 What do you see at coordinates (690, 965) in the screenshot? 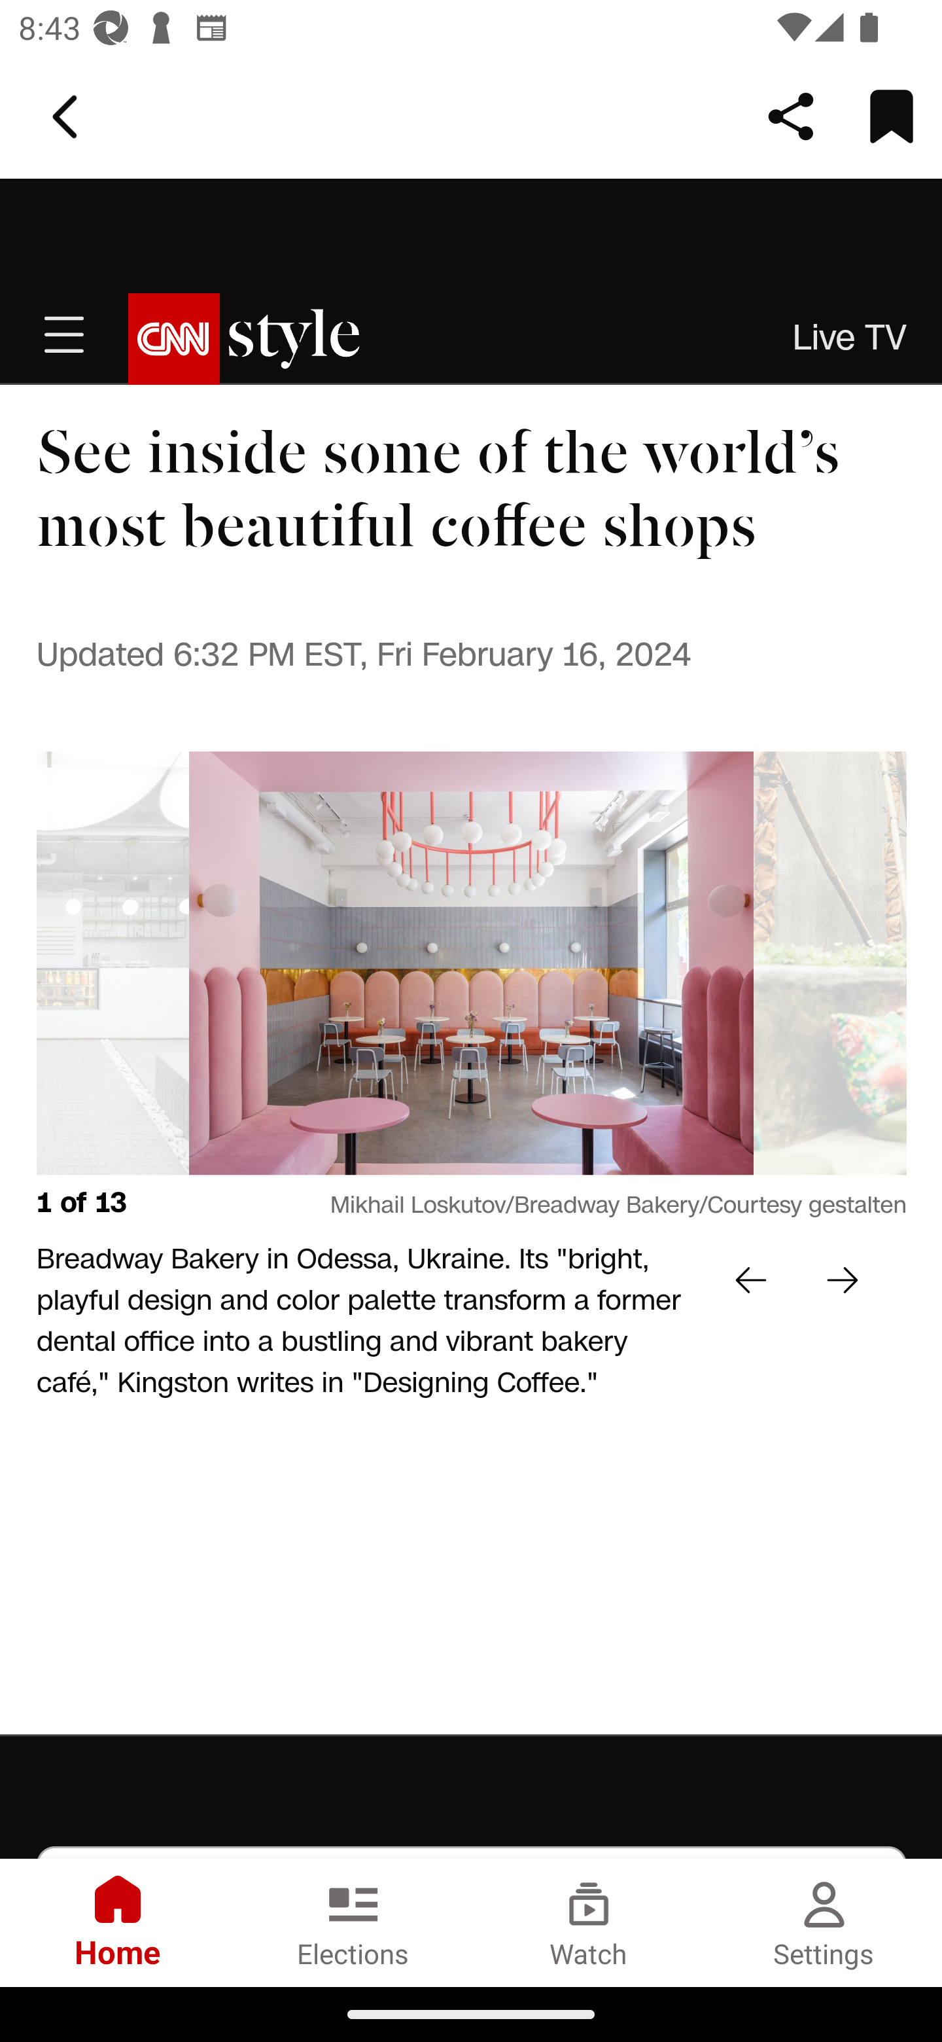
I see `view next image` at bounding box center [690, 965].